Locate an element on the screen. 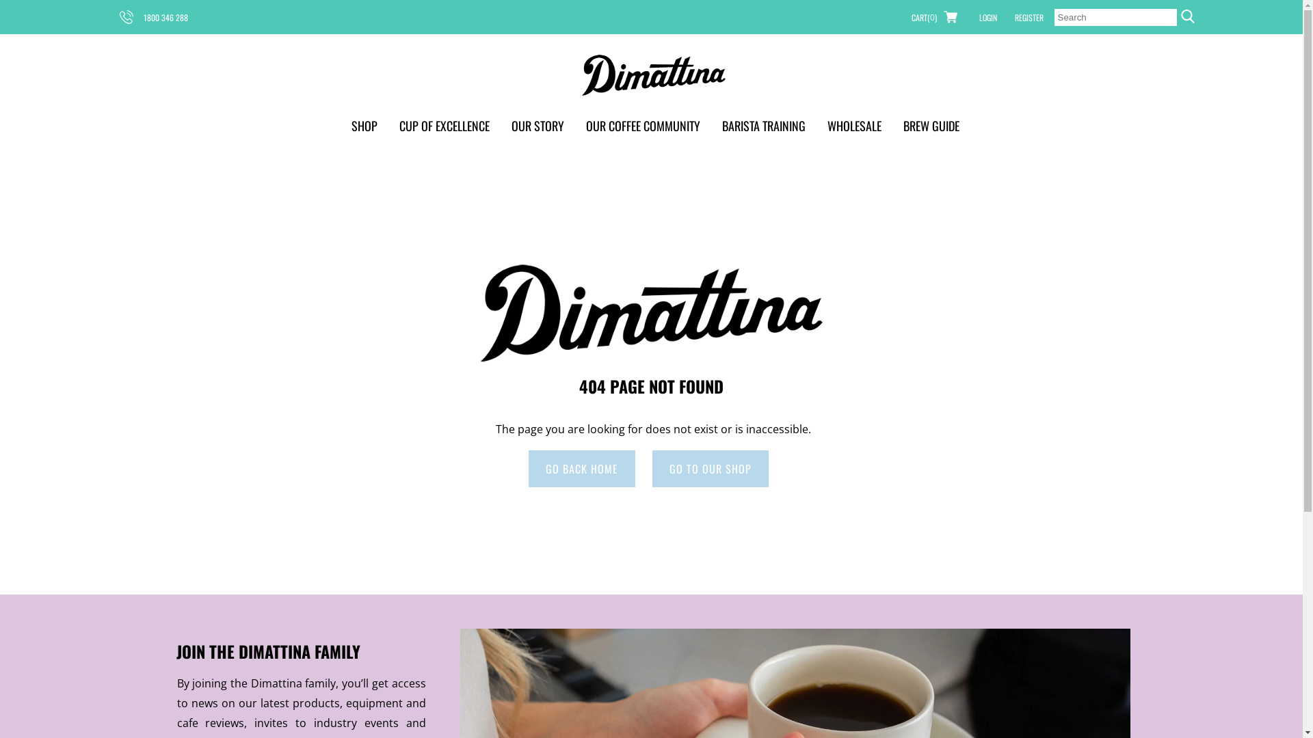 Image resolution: width=1313 pixels, height=738 pixels. OUR COFFEE COMMUNITY is located at coordinates (643, 126).